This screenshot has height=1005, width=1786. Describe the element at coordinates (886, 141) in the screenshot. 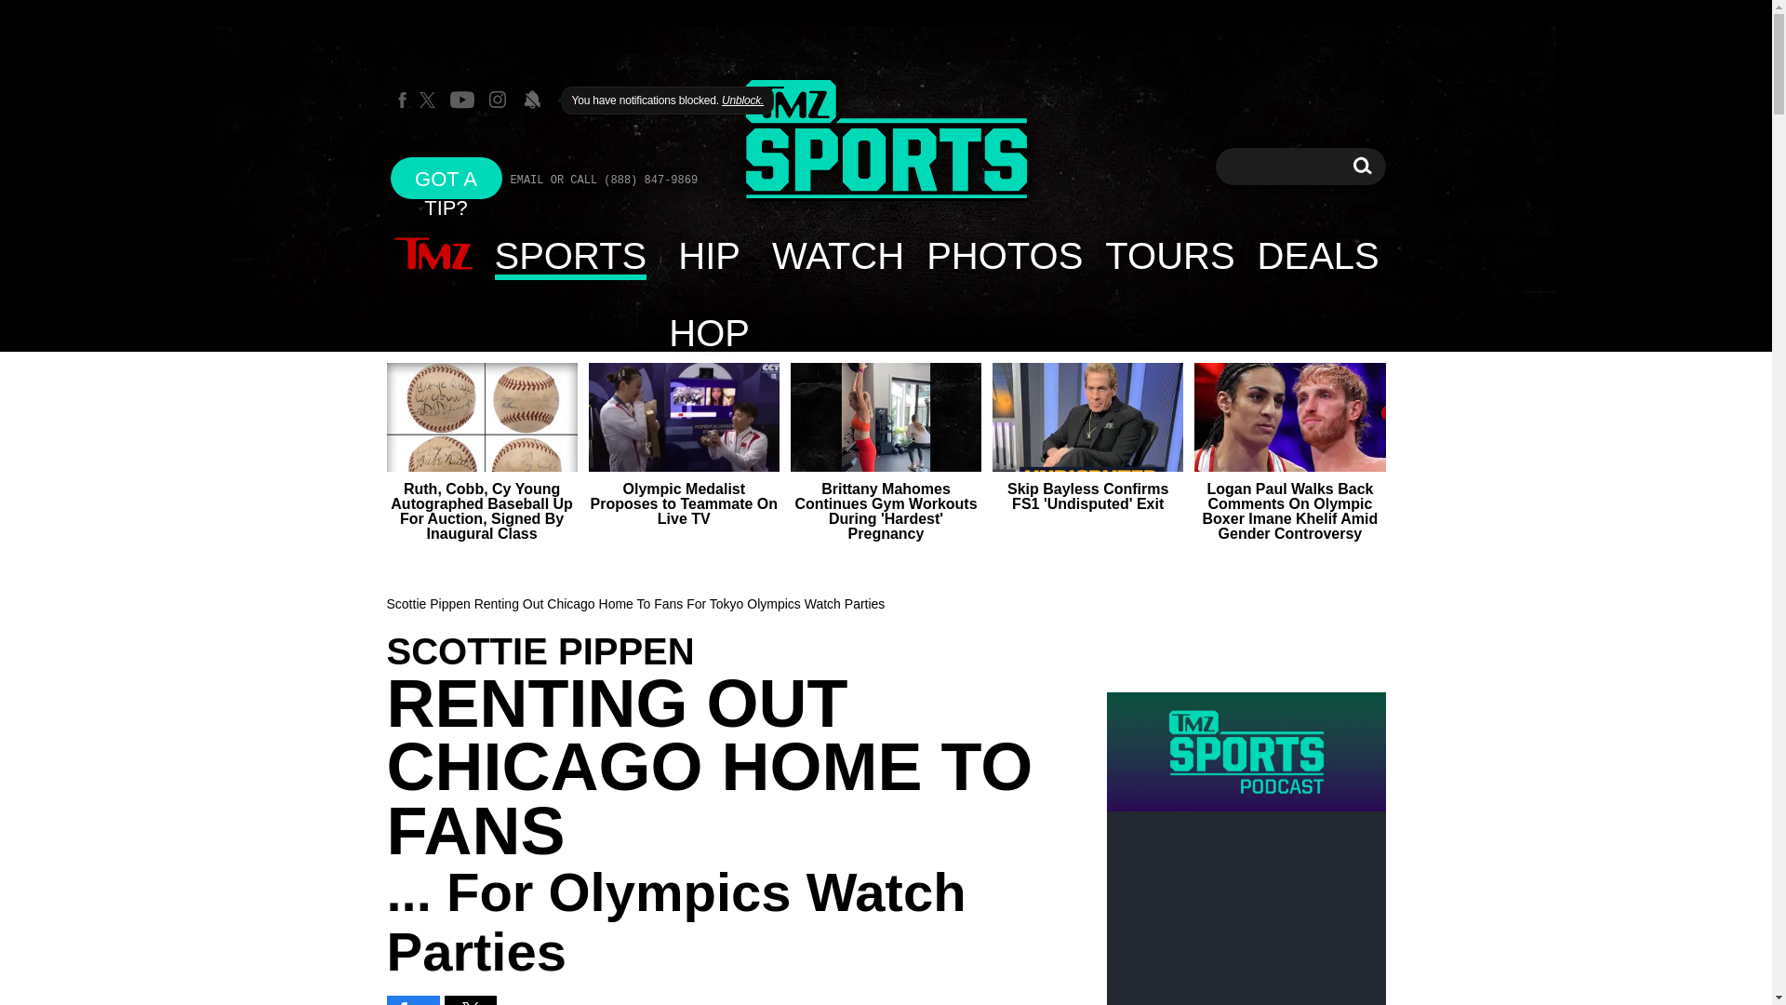

I see `HIP HOP` at that location.